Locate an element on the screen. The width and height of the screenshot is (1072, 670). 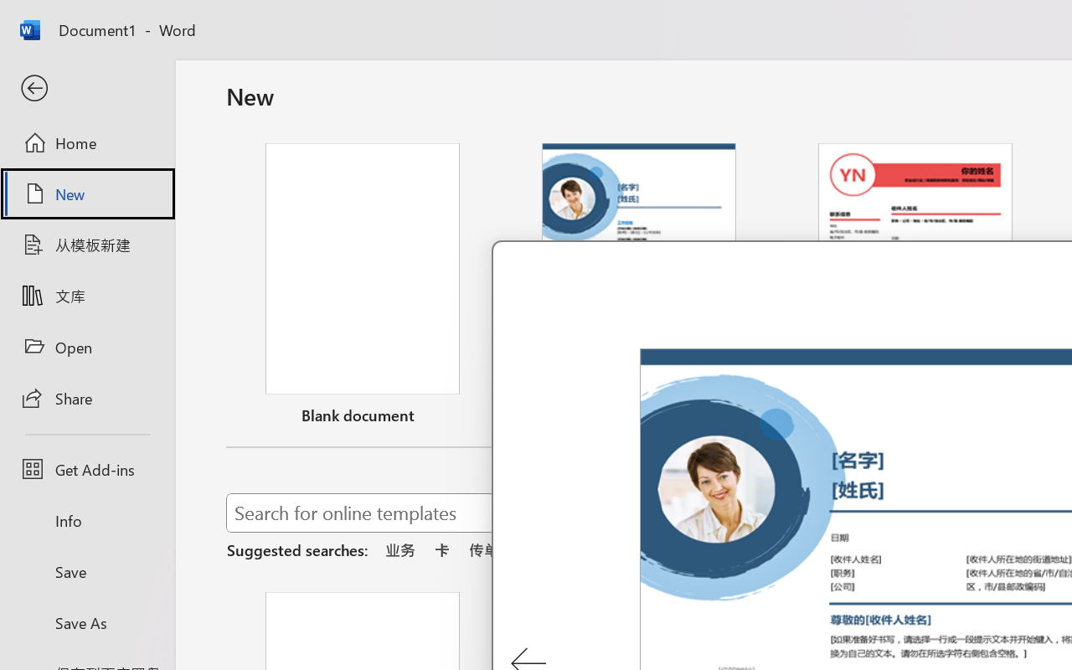
Unpin from list is located at coordinates (1024, 418).